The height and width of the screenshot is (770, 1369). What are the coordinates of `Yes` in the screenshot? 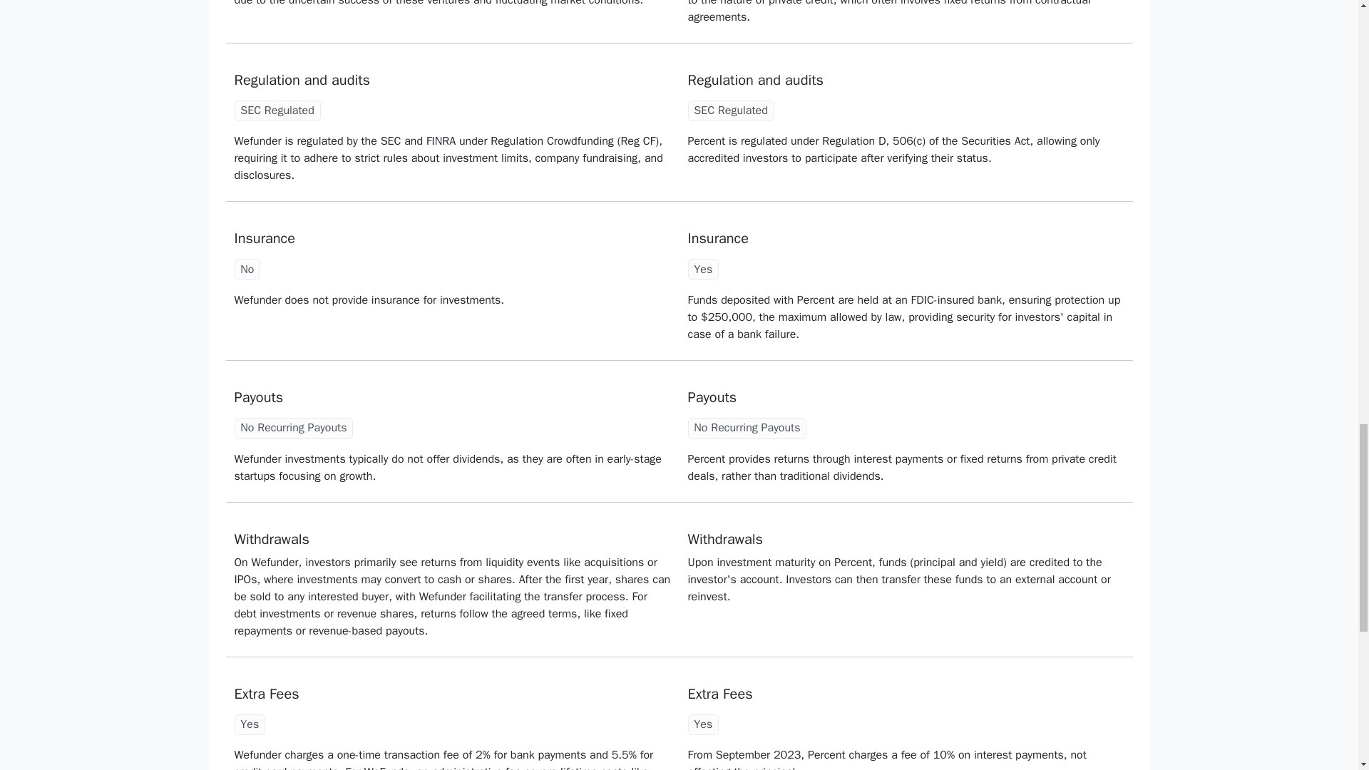 It's located at (703, 269).